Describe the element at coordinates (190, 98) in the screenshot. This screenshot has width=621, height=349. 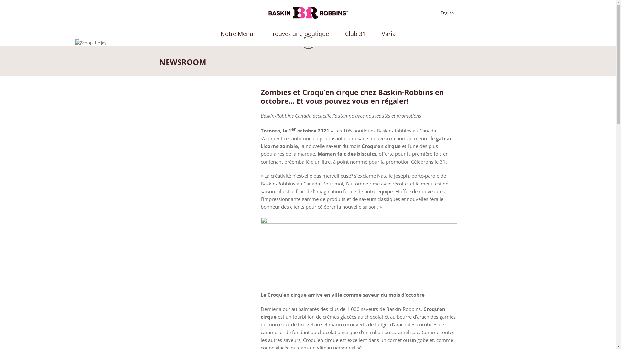
I see `Tweets by @BaskinRobbinsCA` at that location.